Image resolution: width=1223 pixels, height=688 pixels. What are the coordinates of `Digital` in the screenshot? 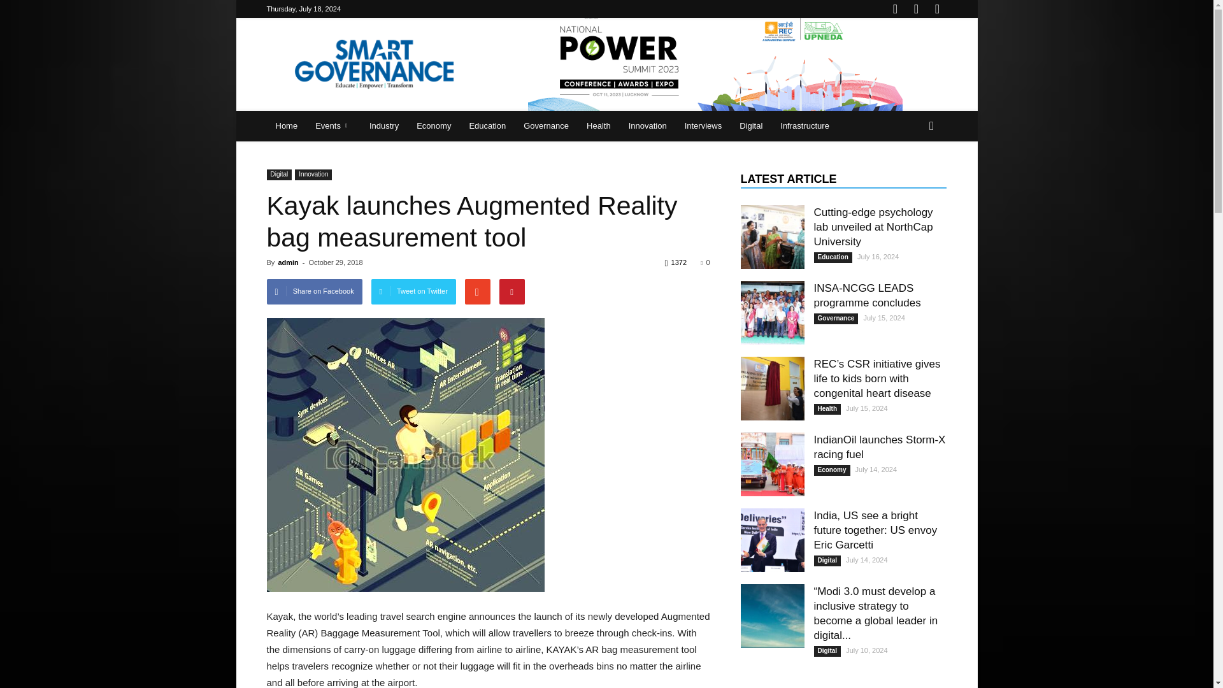 It's located at (750, 126).